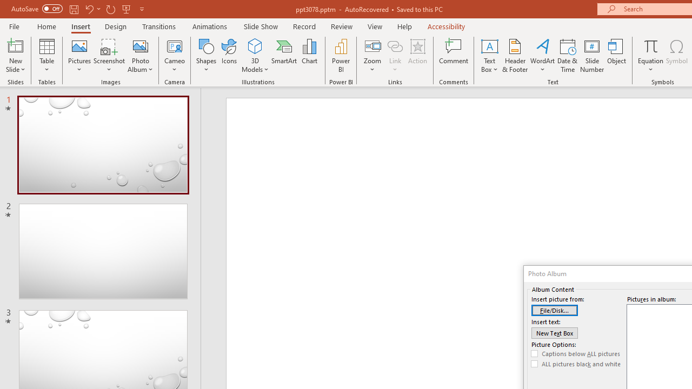 The width and height of the screenshot is (692, 389). What do you see at coordinates (141, 55) in the screenshot?
I see `Photo Album...` at bounding box center [141, 55].